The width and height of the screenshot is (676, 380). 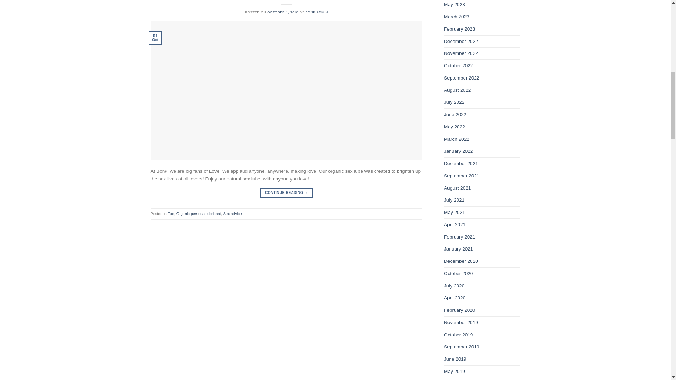 I want to click on Organic personal lubricant, so click(x=199, y=213).